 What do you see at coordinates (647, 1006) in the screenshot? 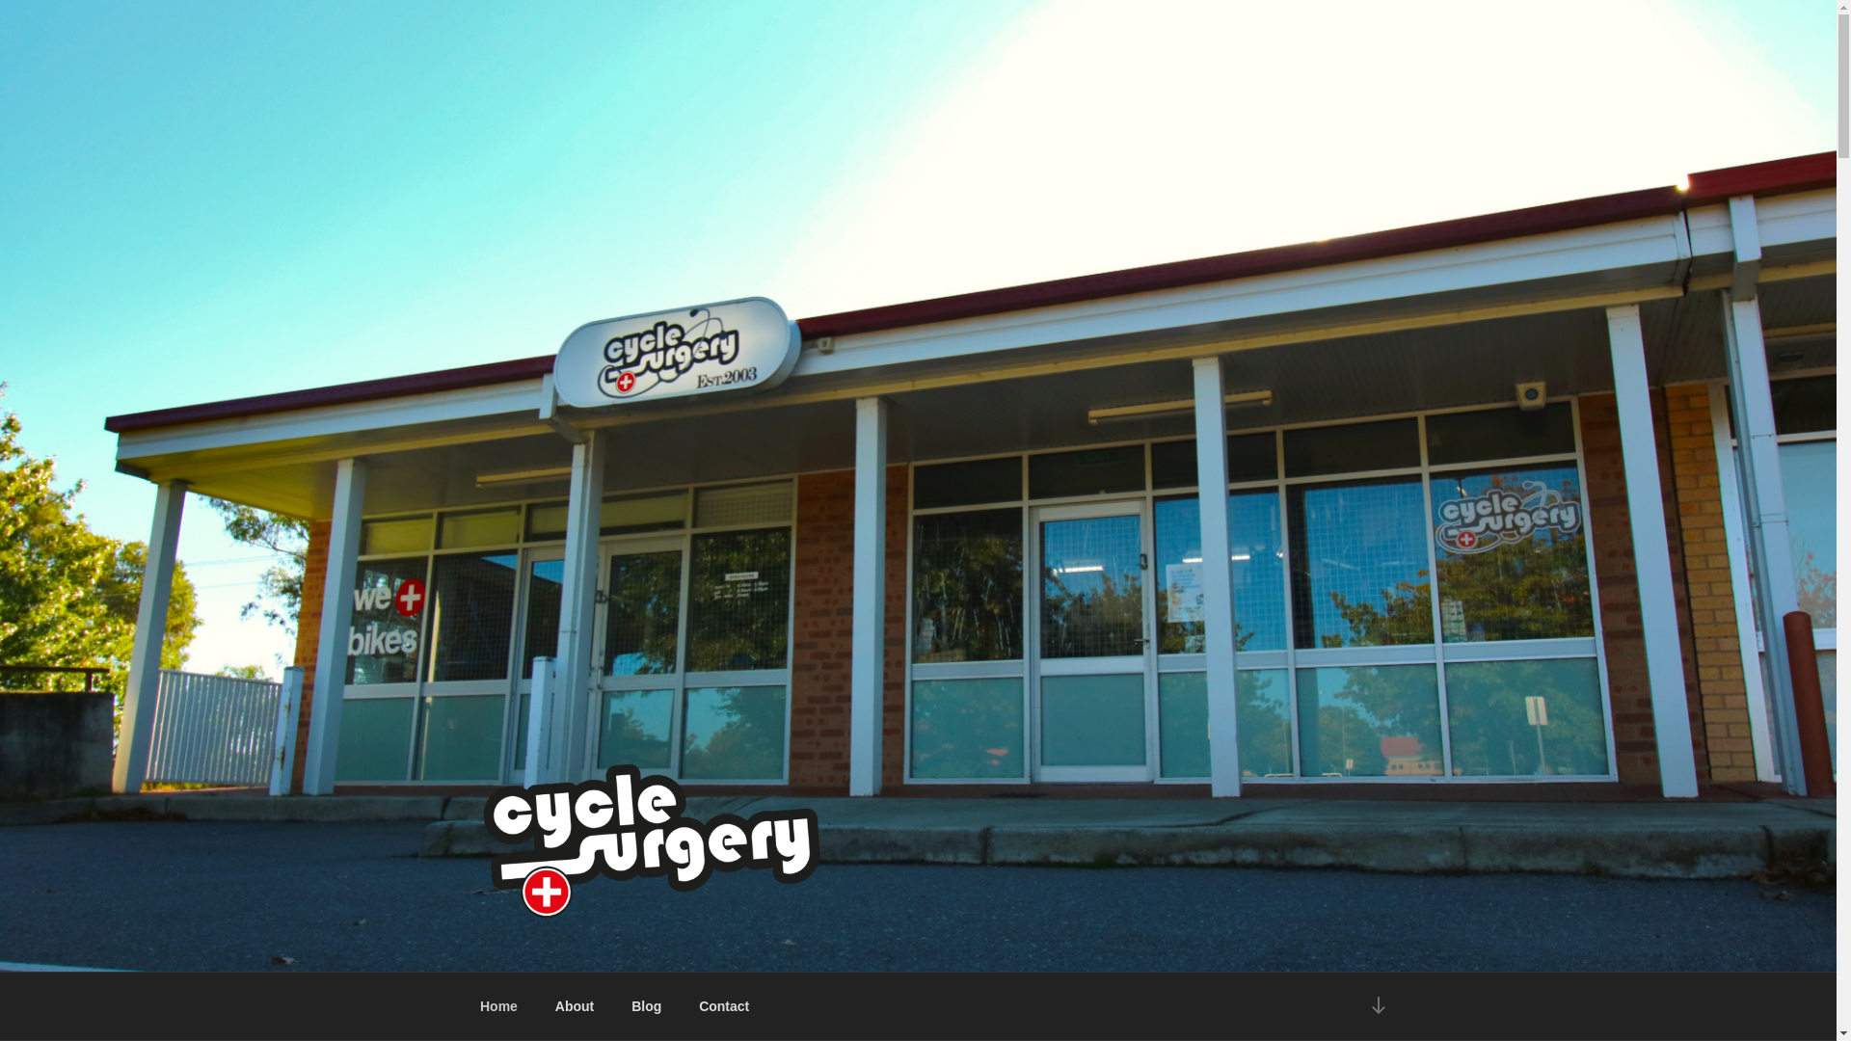
I see `Blog` at bounding box center [647, 1006].